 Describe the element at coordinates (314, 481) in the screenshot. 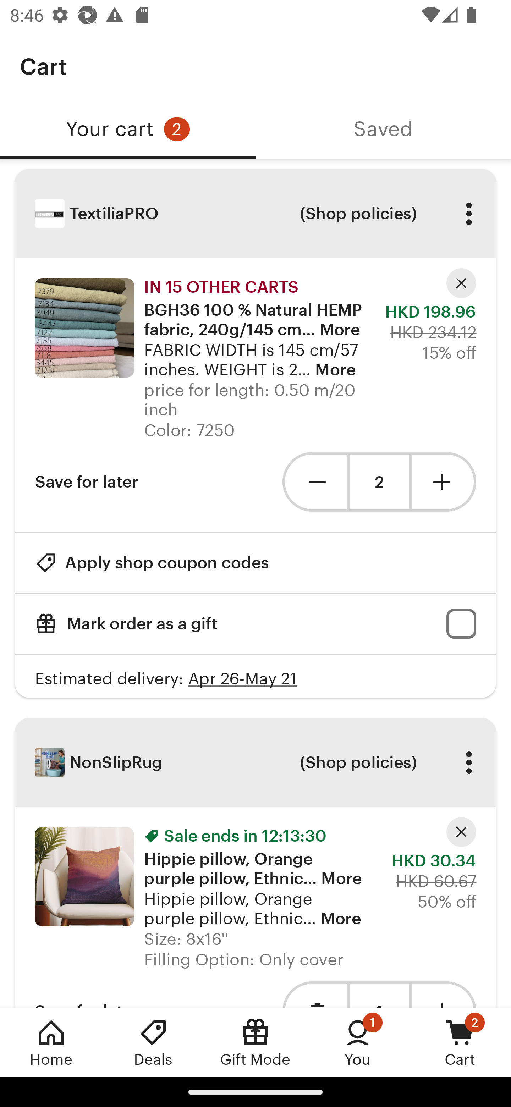

I see `Remove one unit from cart` at that location.